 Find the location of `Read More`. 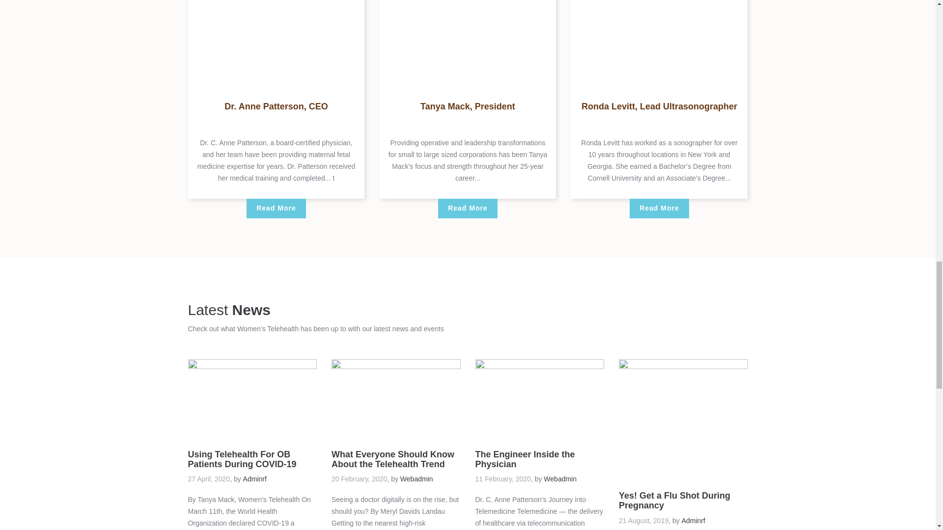

Read More is located at coordinates (276, 208).